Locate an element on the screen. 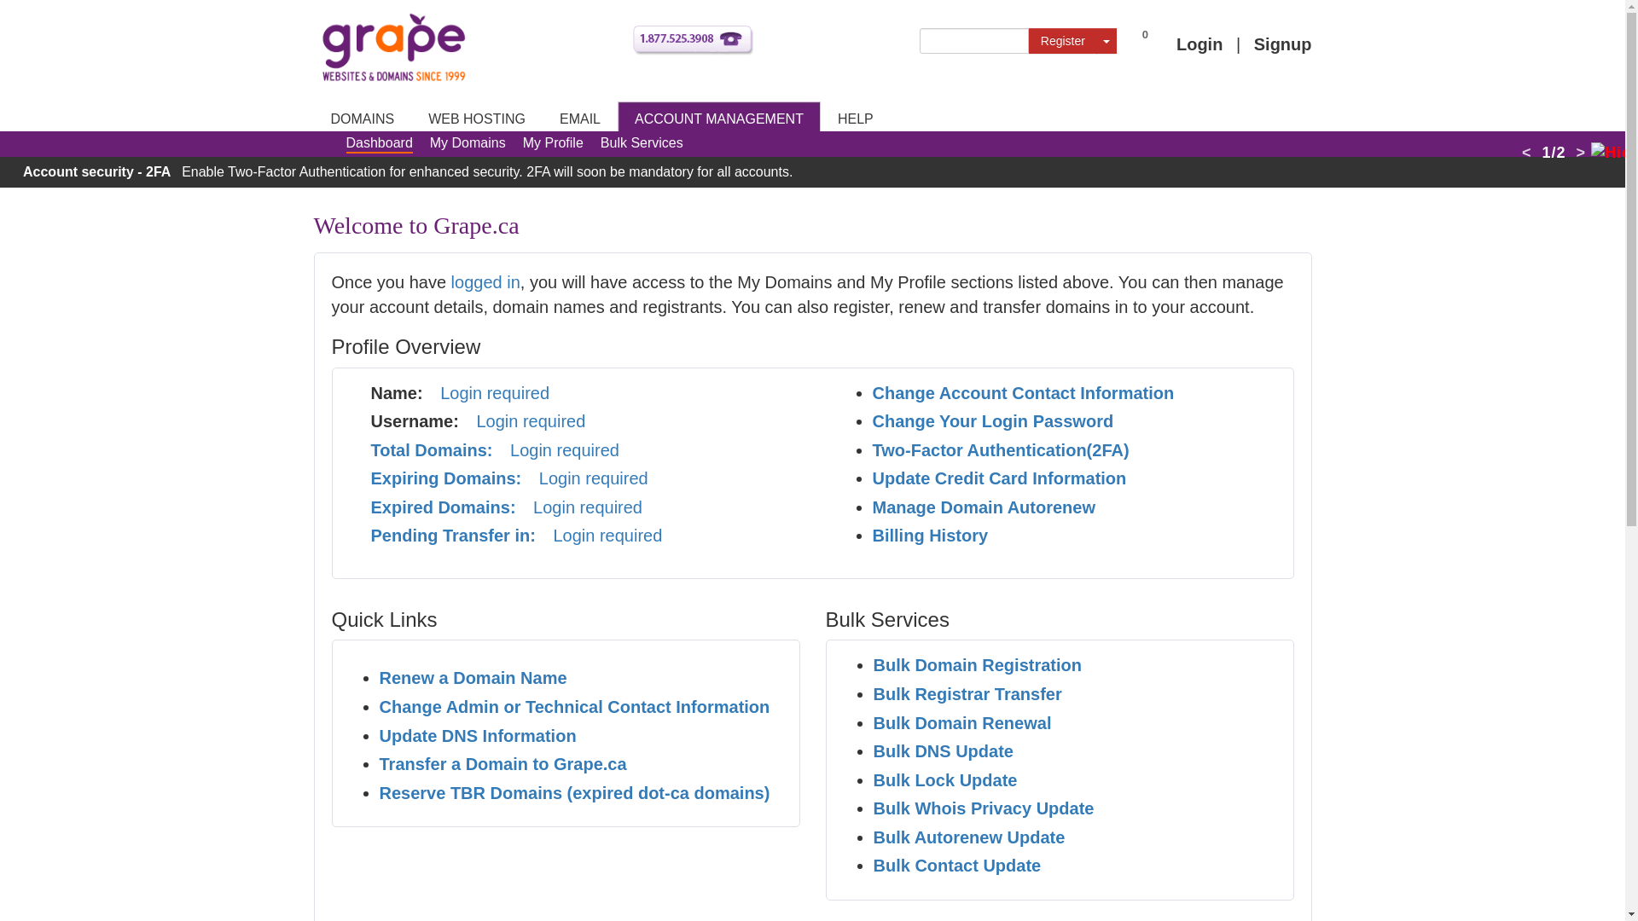 This screenshot has height=921, width=1638. Previous is located at coordinates (1529, 152).